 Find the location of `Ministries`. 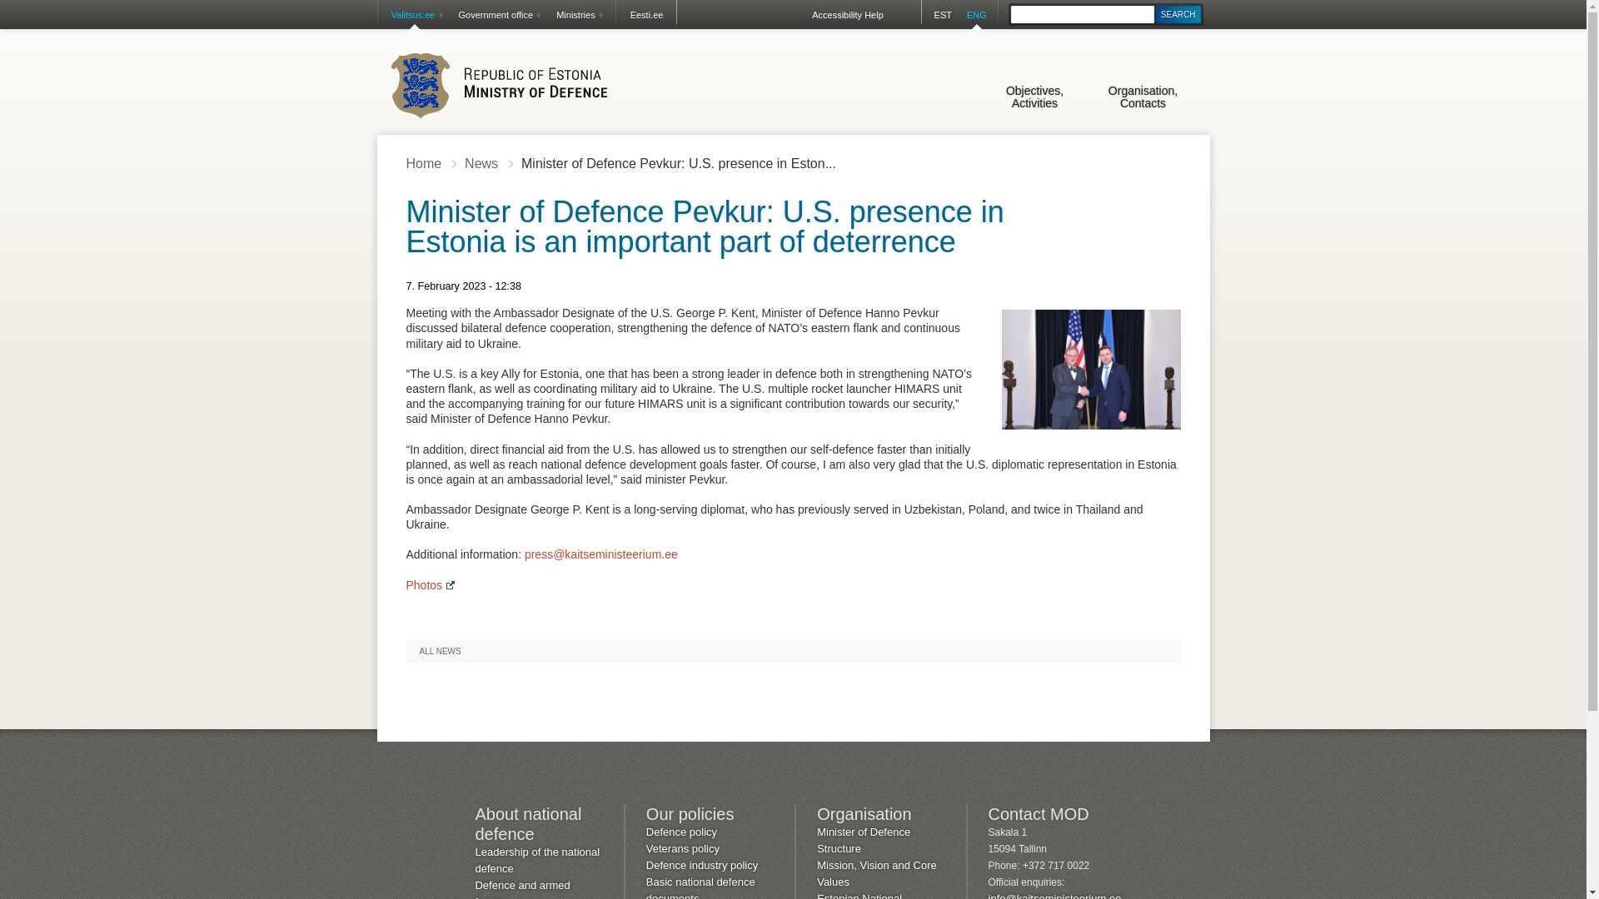

Ministries is located at coordinates (577, 15).